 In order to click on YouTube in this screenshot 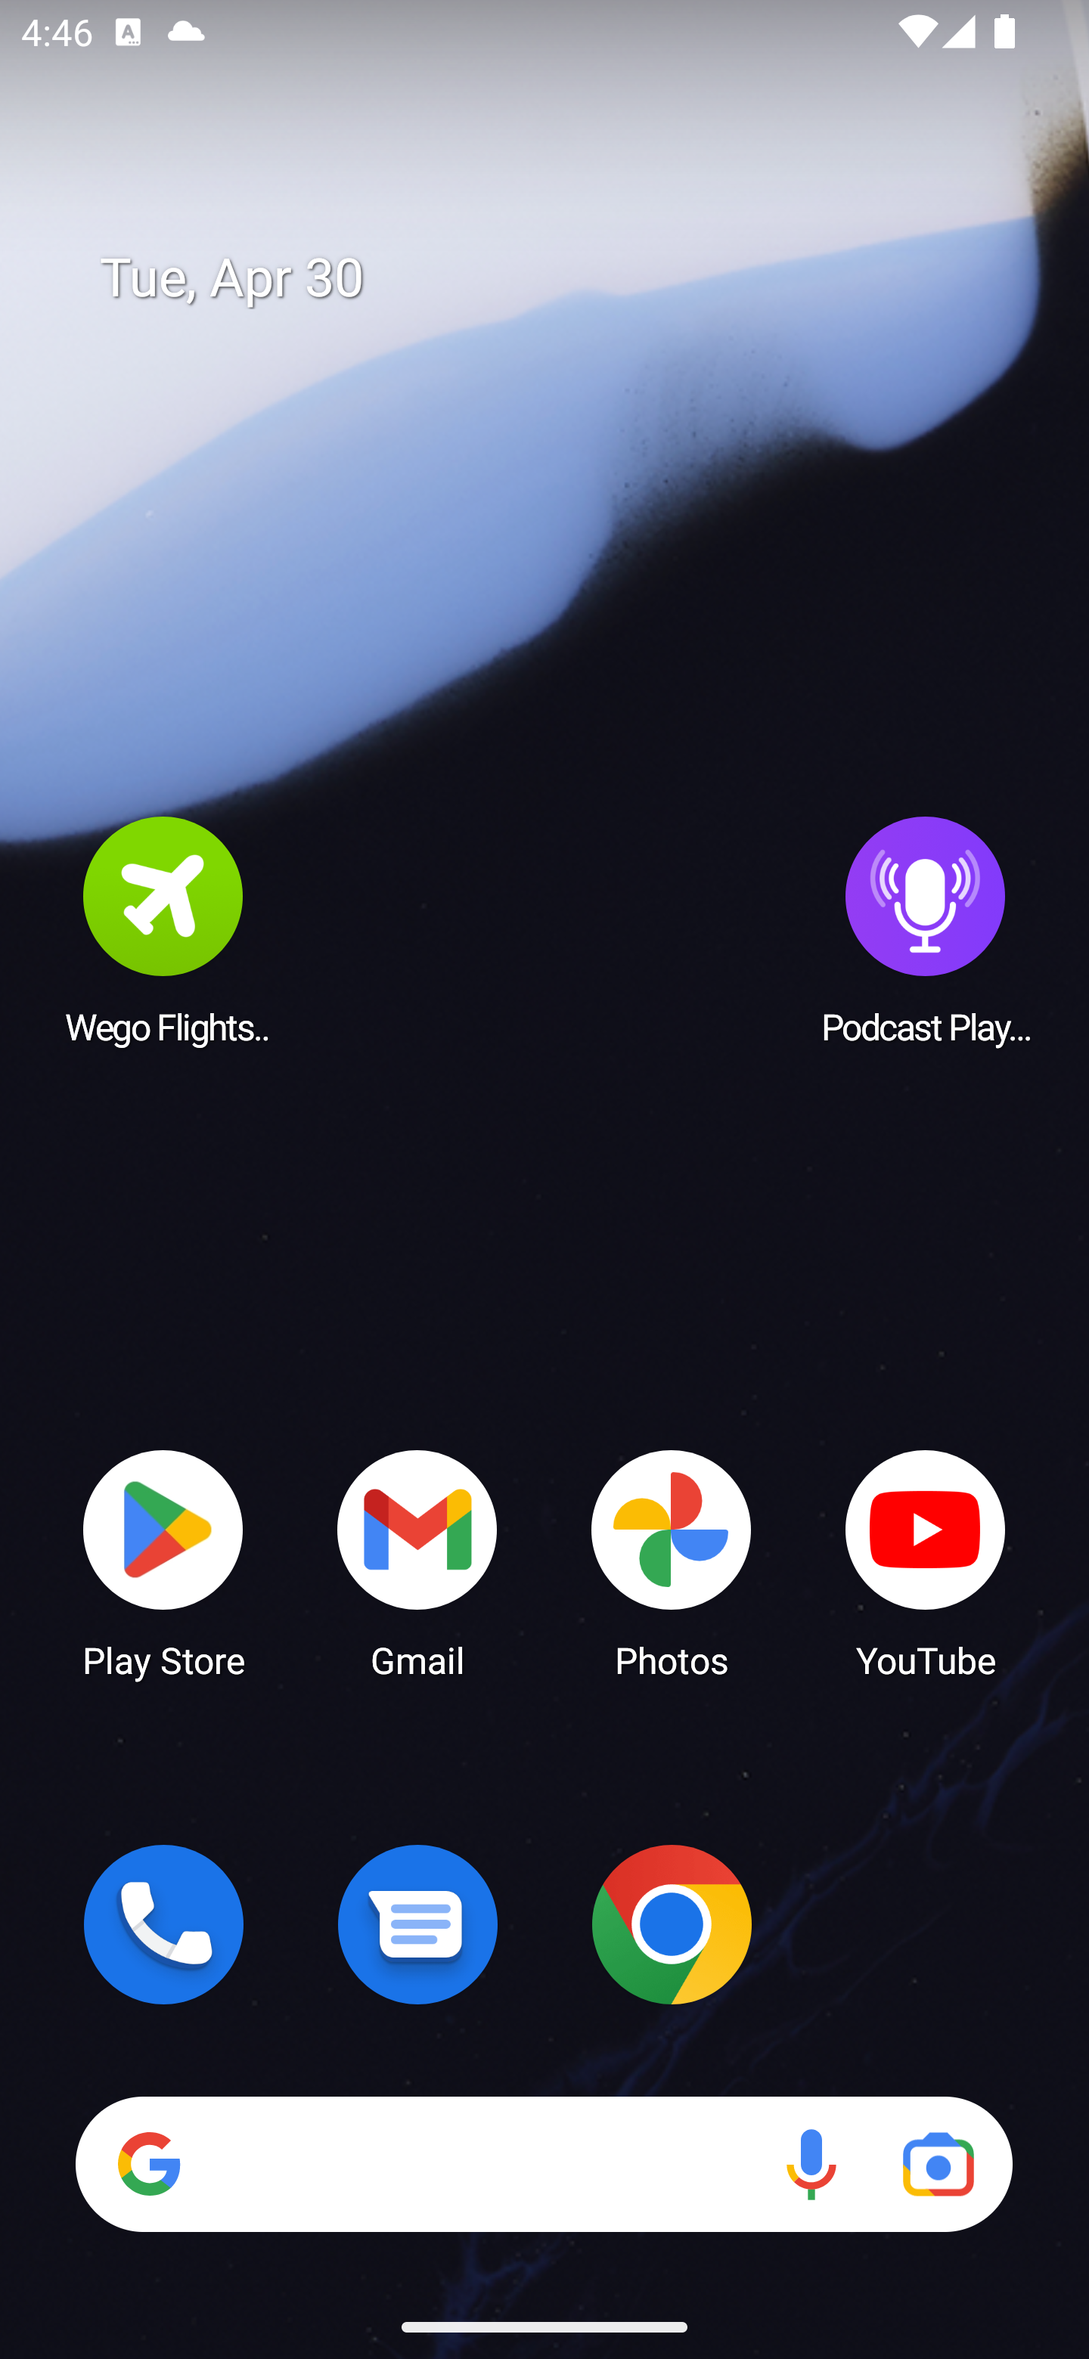, I will do `click(926, 1562)`.